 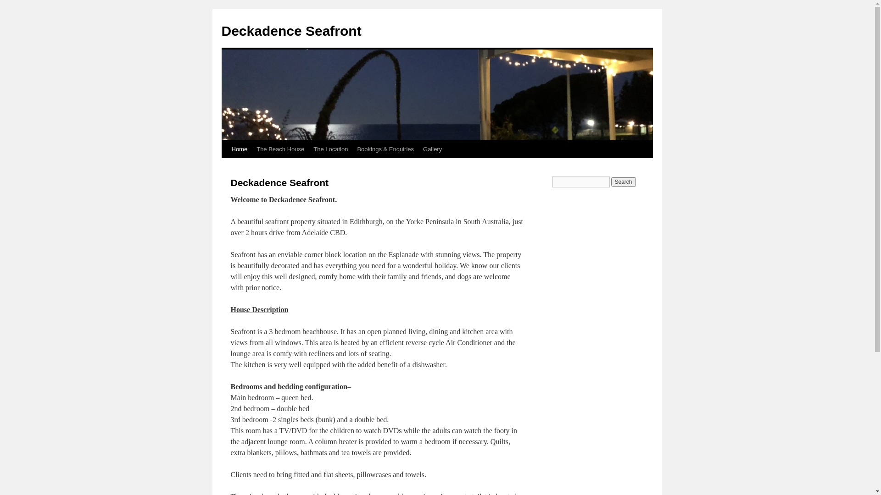 What do you see at coordinates (330, 149) in the screenshot?
I see `The Location` at bounding box center [330, 149].